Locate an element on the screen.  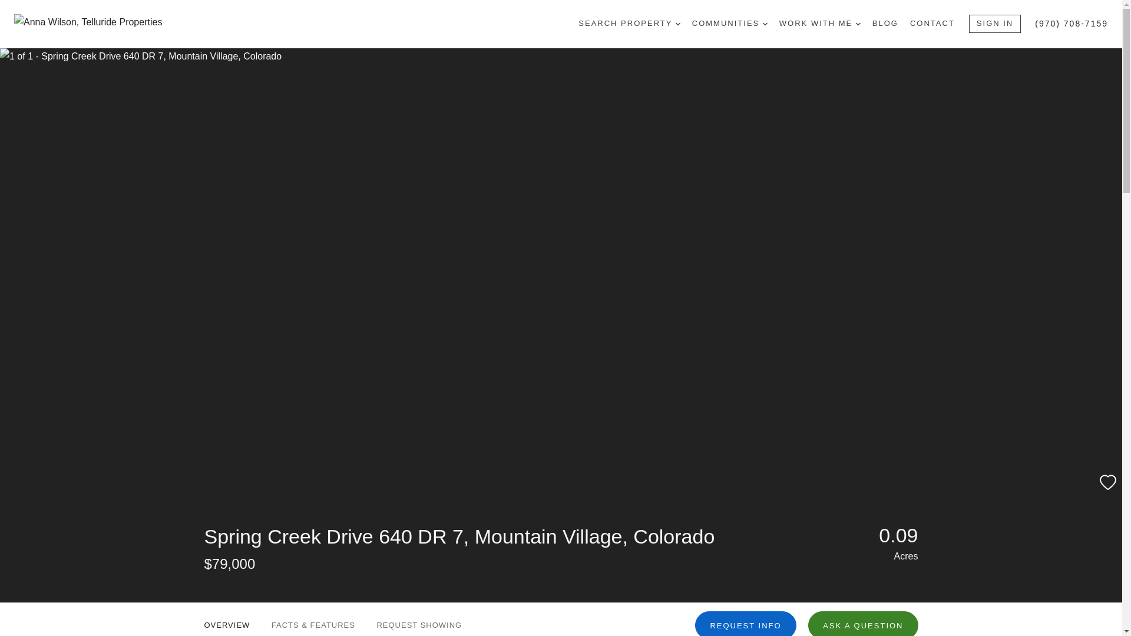
WORK WITH ME DROPDOWN ARROW is located at coordinates (820, 24).